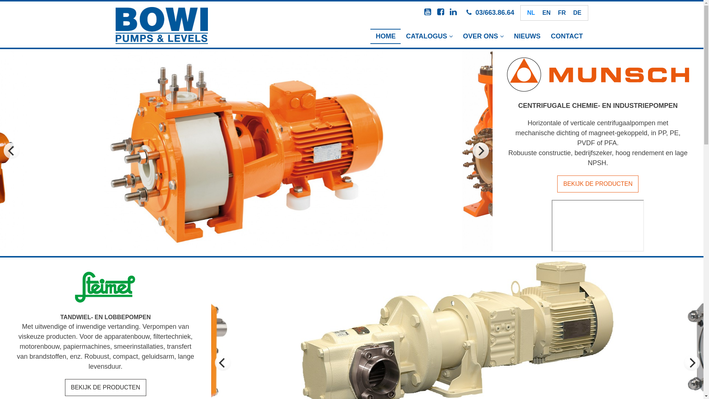  What do you see at coordinates (562, 13) in the screenshot?
I see `FR` at bounding box center [562, 13].